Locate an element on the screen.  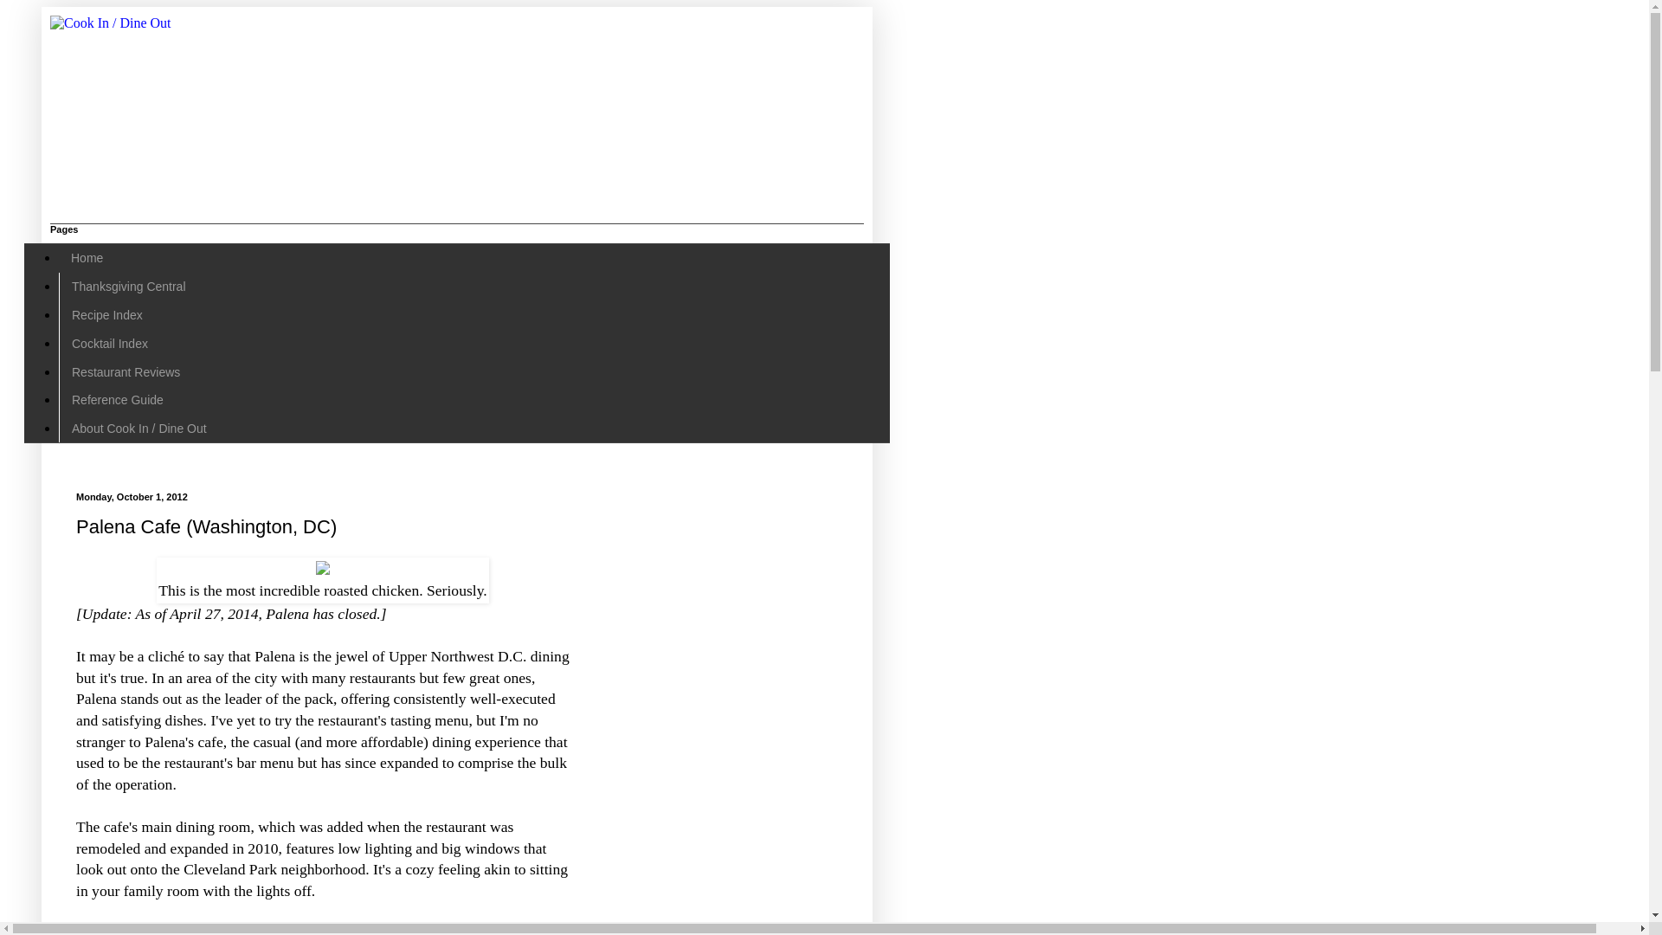
Thanksgiving Central is located at coordinates (128, 287).